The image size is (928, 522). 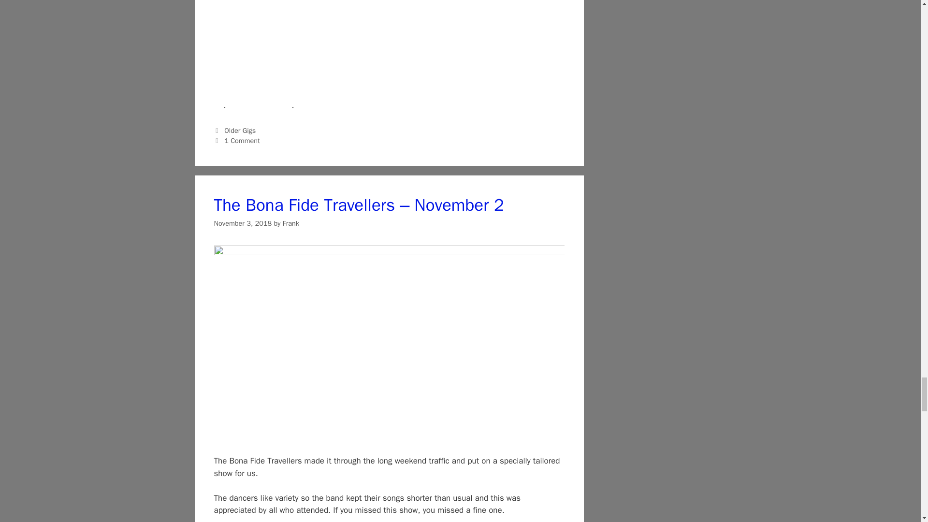 I want to click on View all posts by Frank, so click(x=291, y=223).